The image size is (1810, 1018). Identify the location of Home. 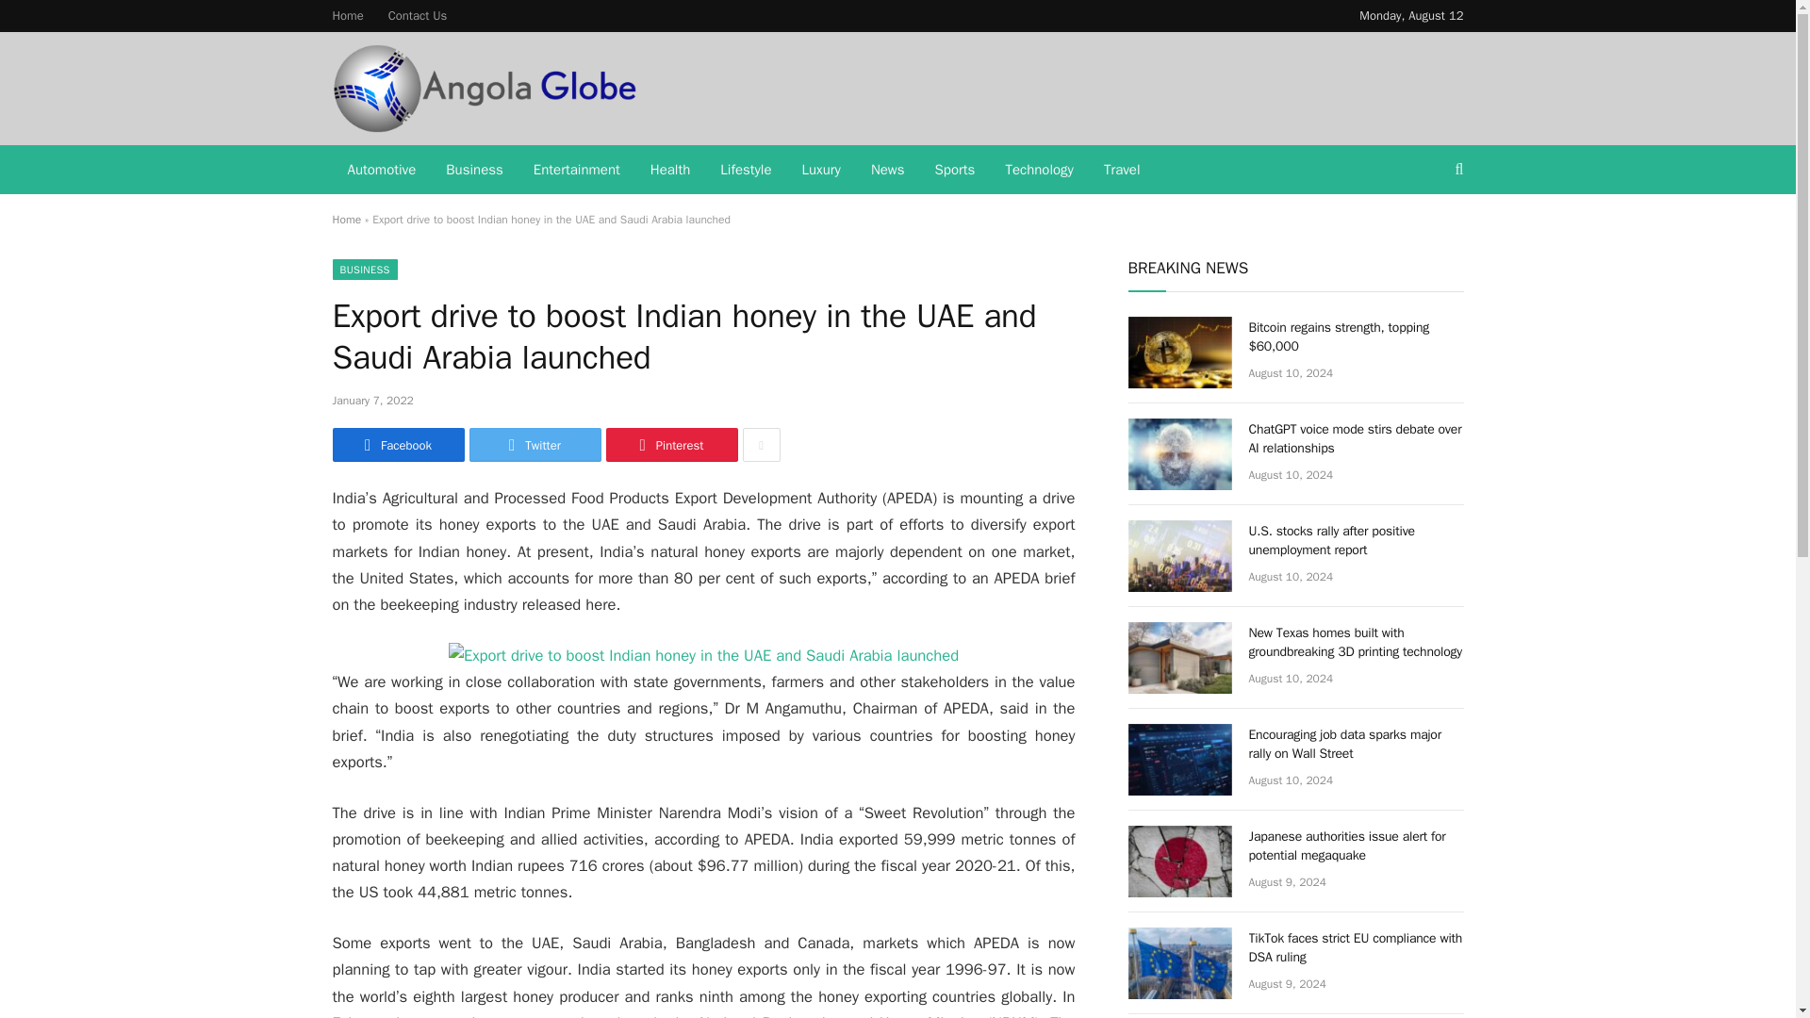
(345, 219).